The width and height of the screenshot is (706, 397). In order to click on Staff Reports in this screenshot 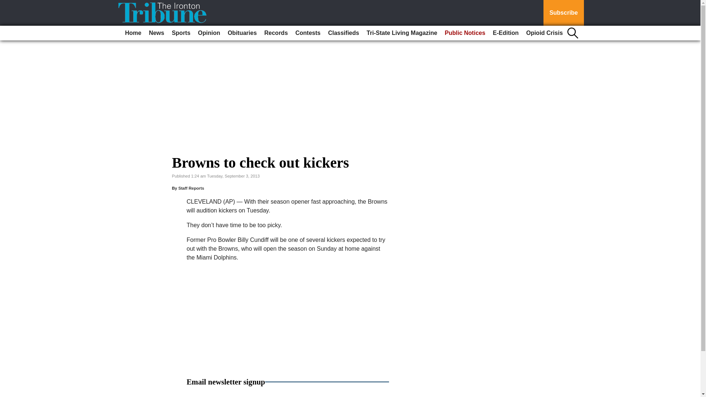, I will do `click(191, 188)`.